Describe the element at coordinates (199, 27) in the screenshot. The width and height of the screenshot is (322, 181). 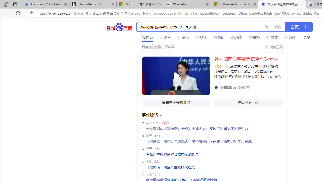
I see `AutomationID: kw` at that location.